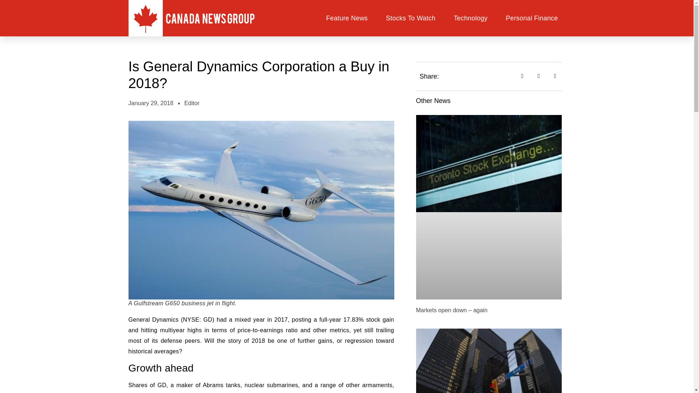  What do you see at coordinates (347, 18) in the screenshot?
I see `Feature News` at bounding box center [347, 18].